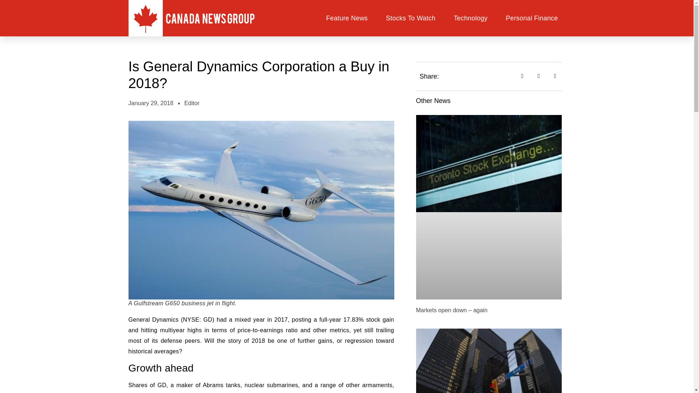  What do you see at coordinates (347, 18) in the screenshot?
I see `Feature News` at bounding box center [347, 18].